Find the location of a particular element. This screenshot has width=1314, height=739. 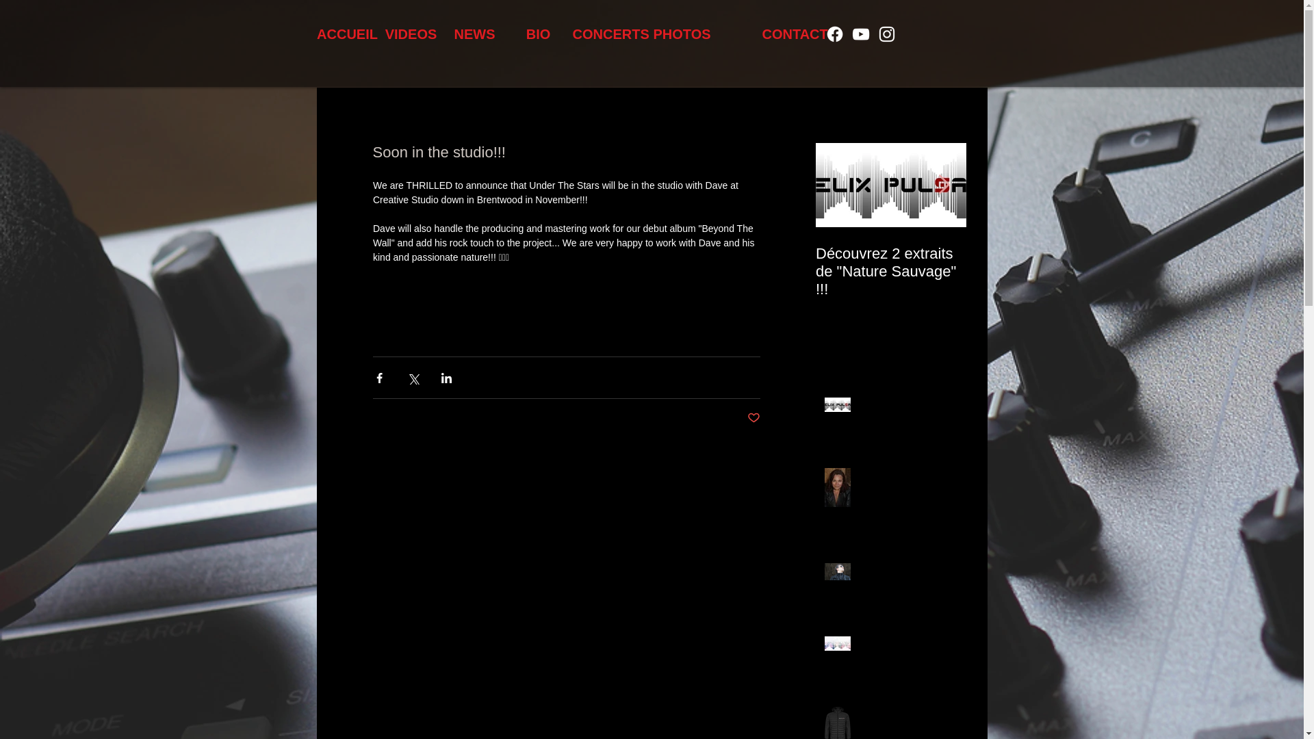

CONCERTS is located at coordinates (610, 34).